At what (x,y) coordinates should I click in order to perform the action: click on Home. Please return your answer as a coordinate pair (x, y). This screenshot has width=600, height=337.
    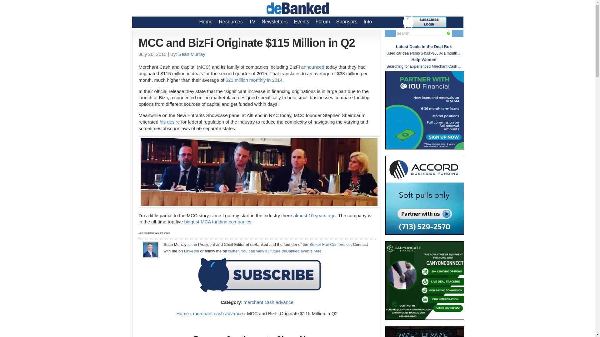
    Looking at the image, I should click on (206, 22).